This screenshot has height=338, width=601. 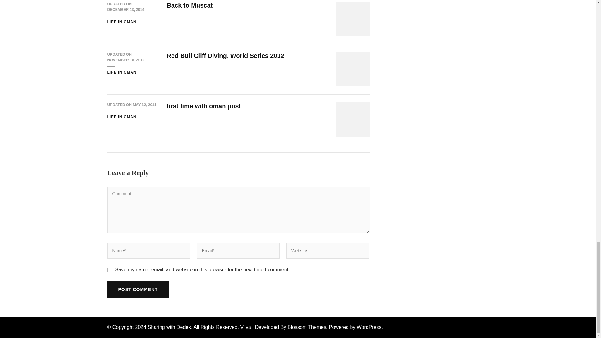 I want to click on Back to Muscat, so click(x=189, y=5).